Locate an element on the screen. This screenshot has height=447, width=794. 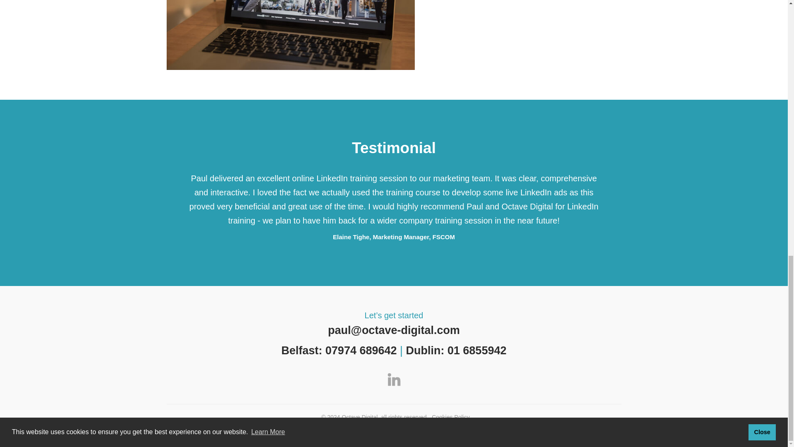
01 6855942 is located at coordinates (477, 350).